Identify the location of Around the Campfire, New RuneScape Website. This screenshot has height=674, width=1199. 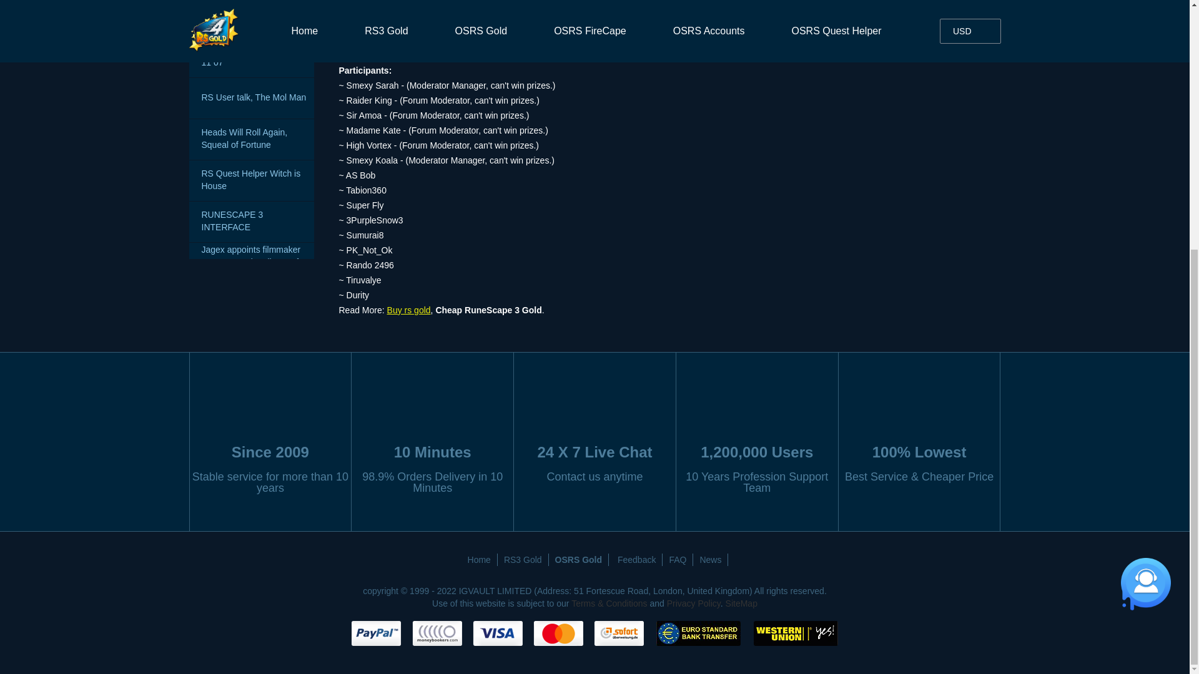
(251, 18).